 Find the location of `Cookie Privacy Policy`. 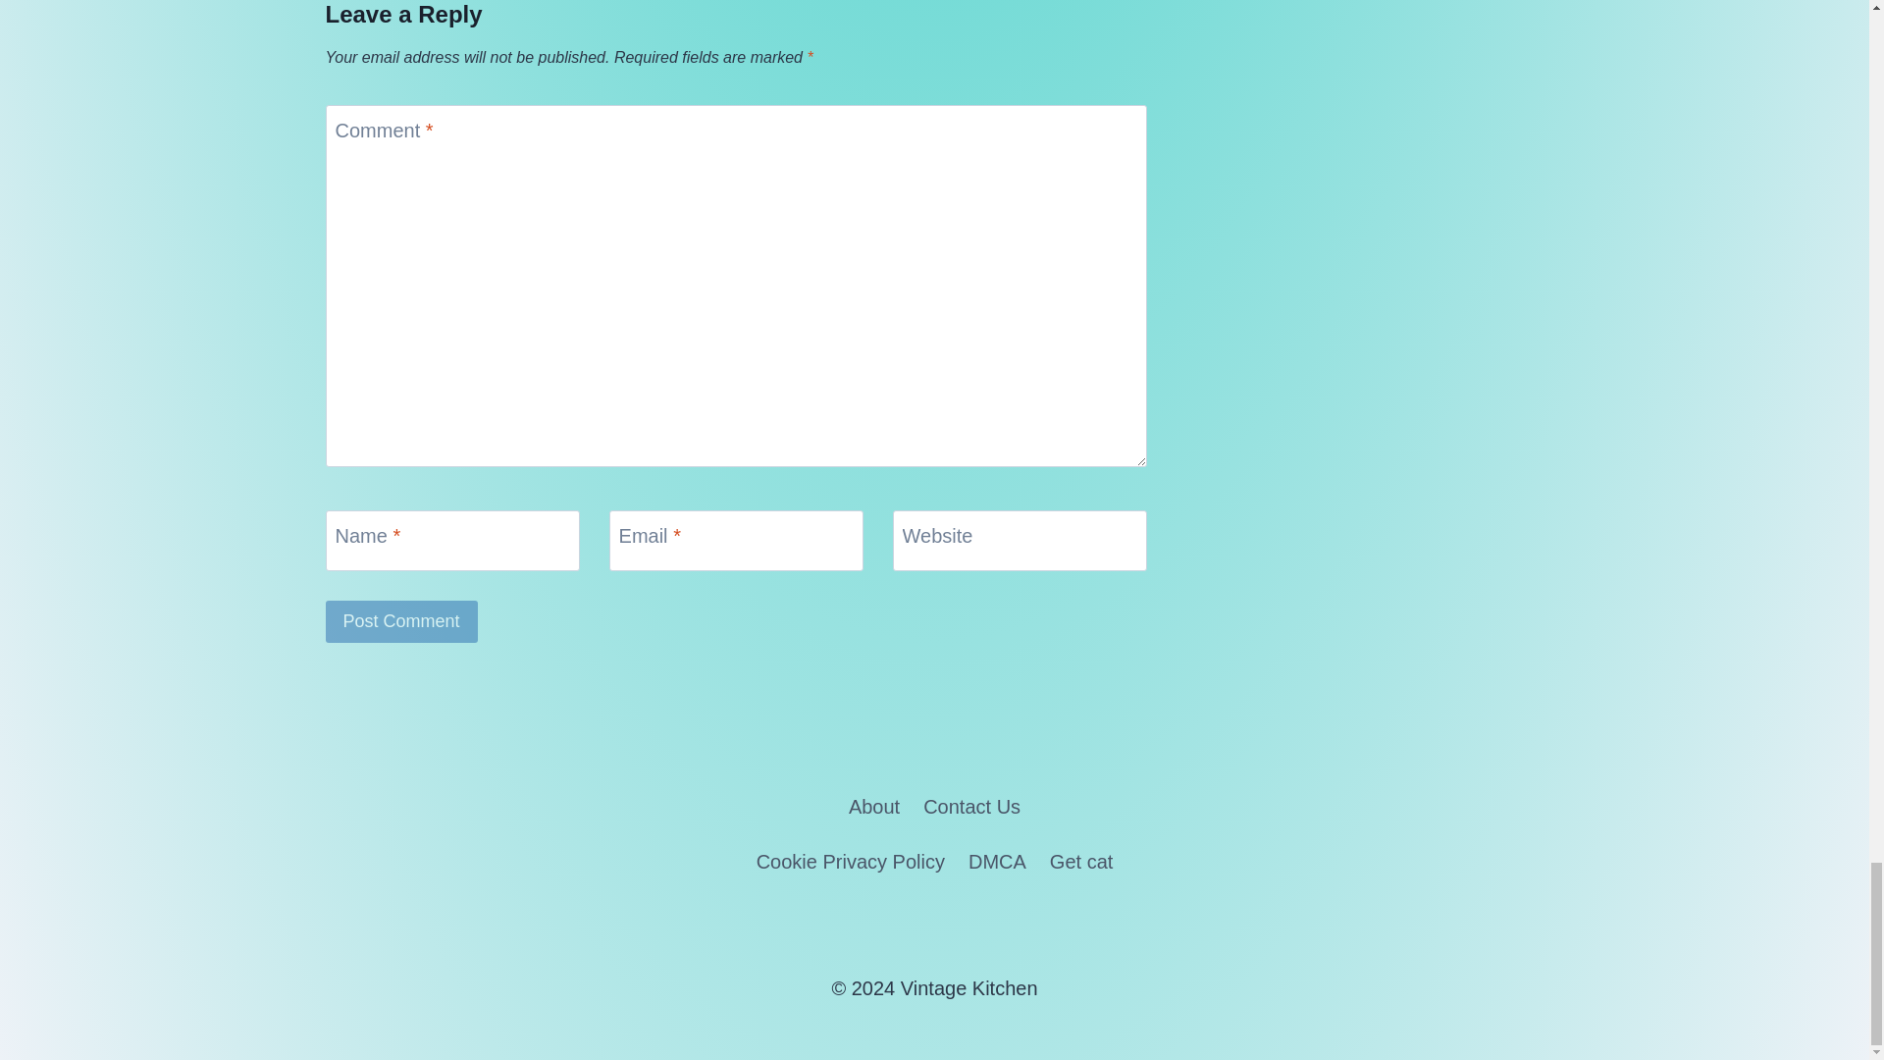

Cookie Privacy Policy is located at coordinates (850, 862).